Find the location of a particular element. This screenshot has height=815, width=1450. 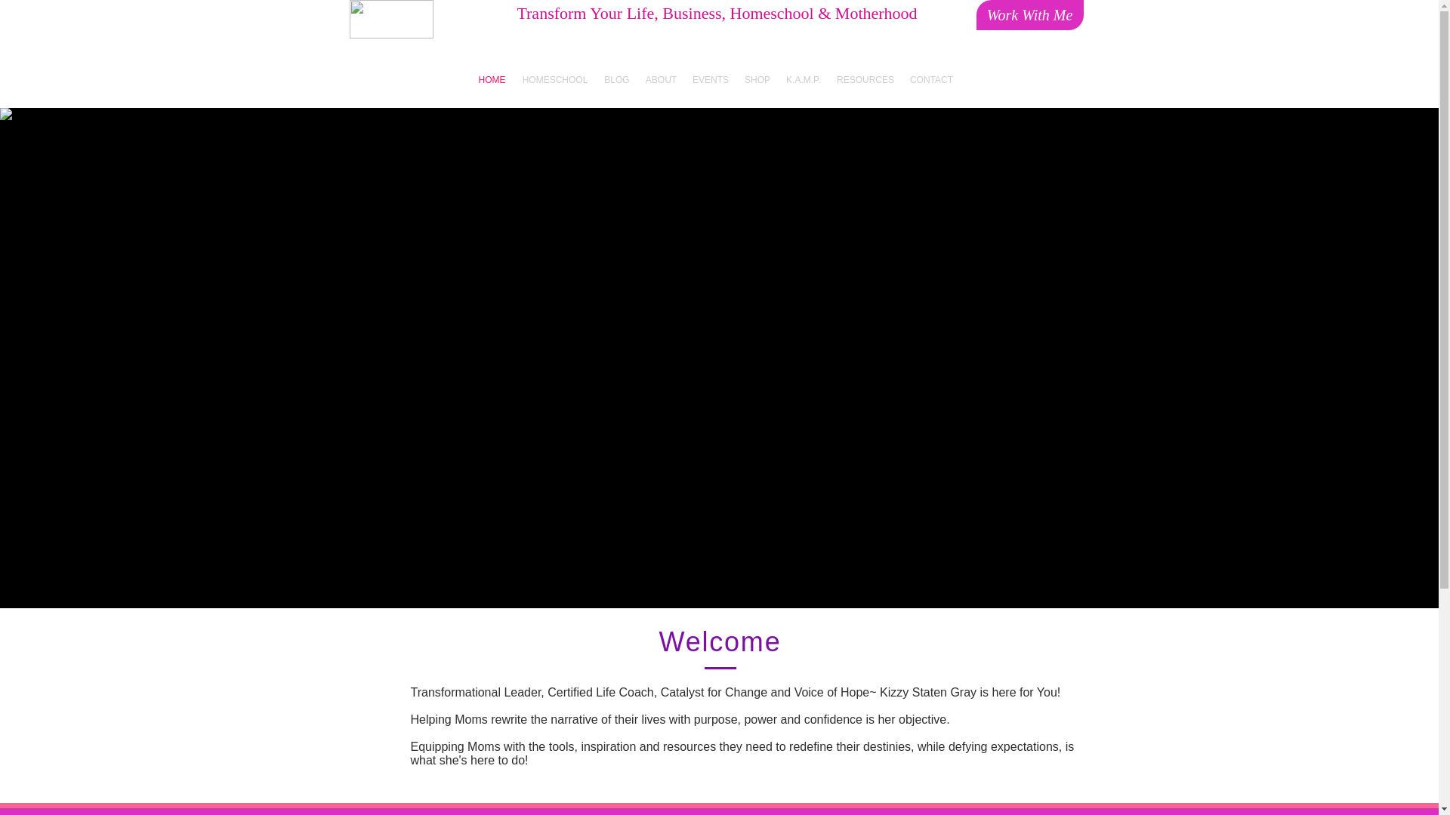

BLOG is located at coordinates (616, 80).